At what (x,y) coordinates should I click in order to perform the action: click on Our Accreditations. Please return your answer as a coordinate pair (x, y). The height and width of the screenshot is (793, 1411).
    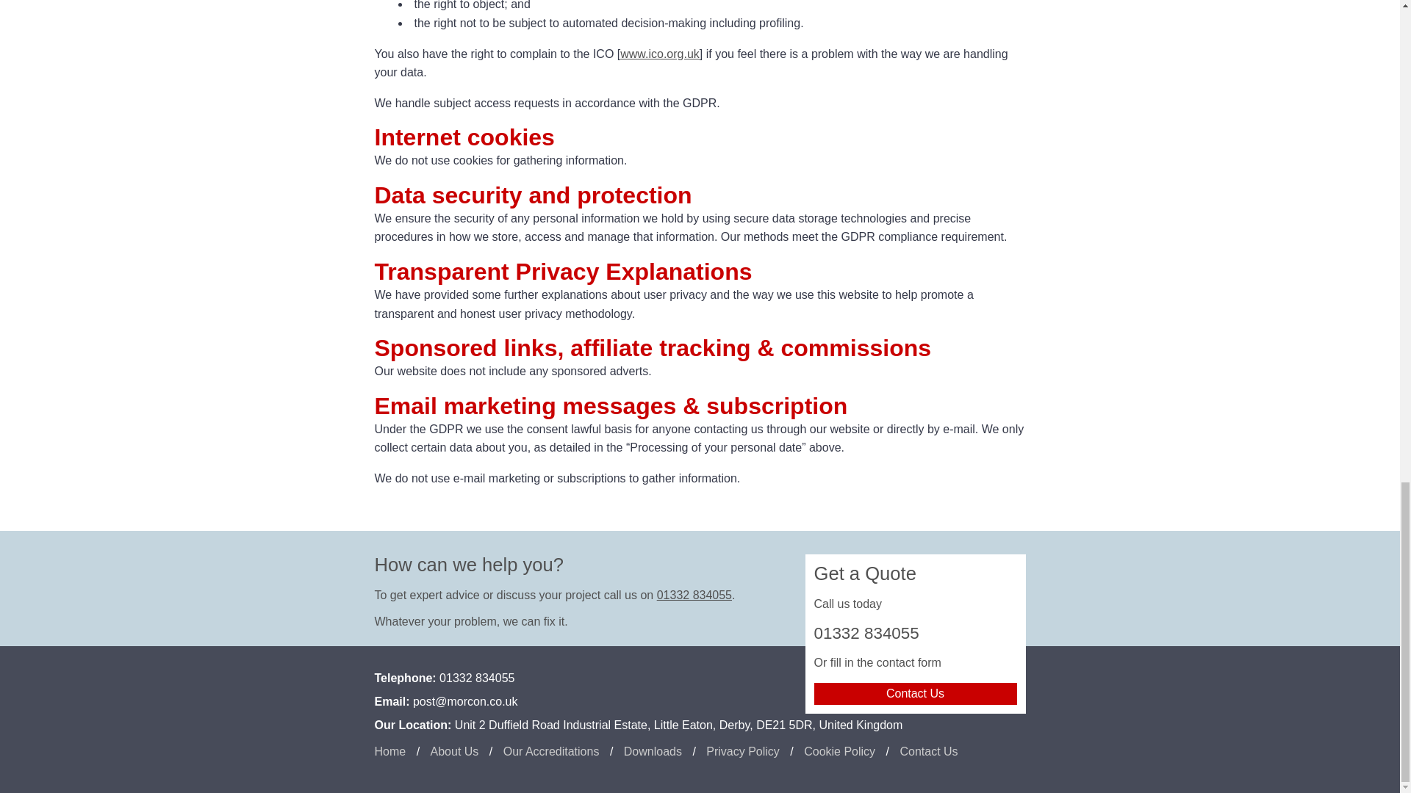
    Looking at the image, I should click on (551, 751).